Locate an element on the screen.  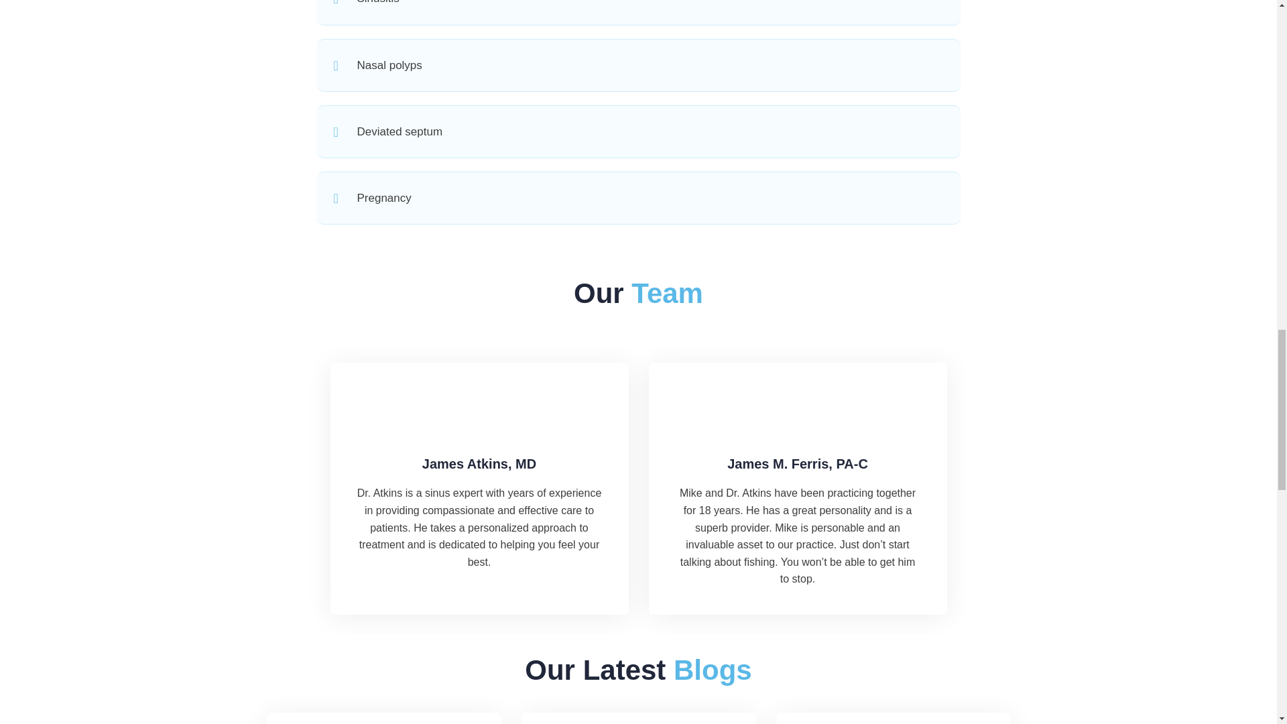
James-1 is located at coordinates (798, 392).